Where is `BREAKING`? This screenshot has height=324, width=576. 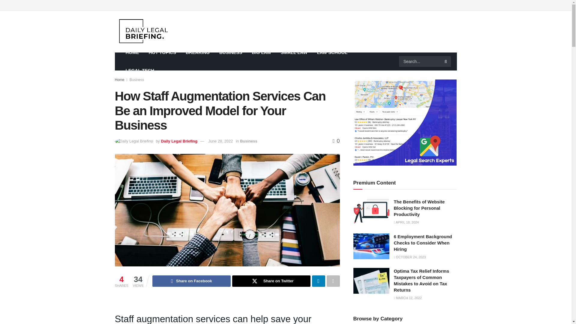
BREAKING is located at coordinates (197, 52).